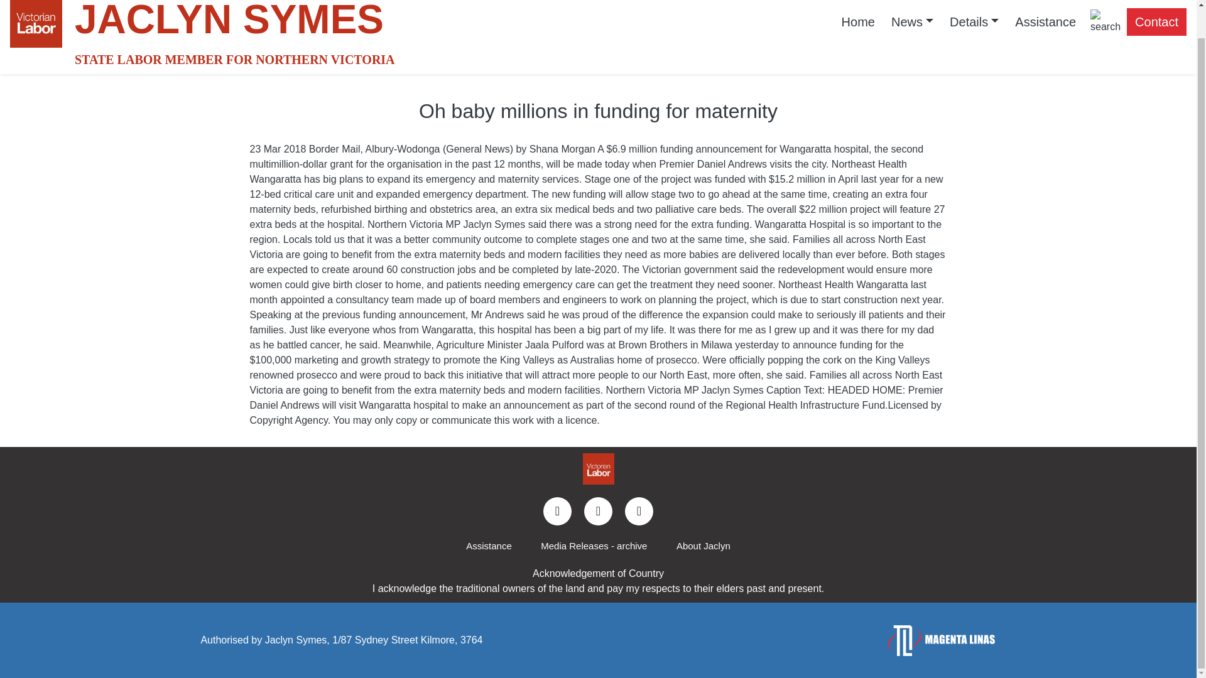 Image resolution: width=1206 pixels, height=678 pixels. Describe the element at coordinates (858, 21) in the screenshot. I see `Home` at that location.